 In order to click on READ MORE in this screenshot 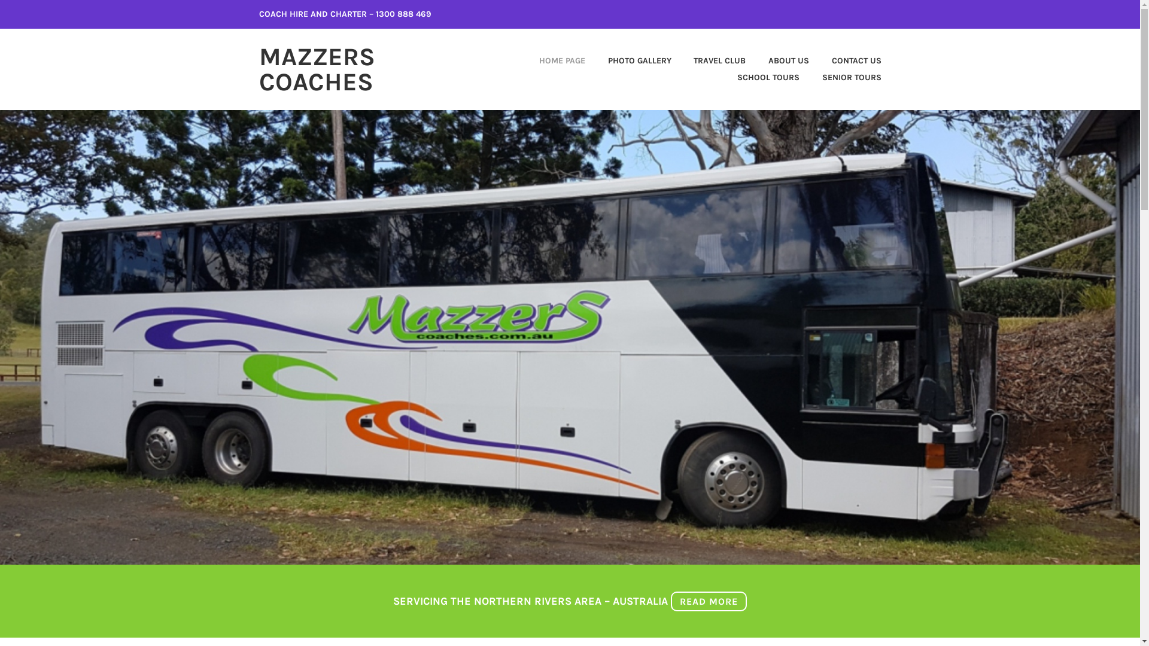, I will do `click(709, 602)`.